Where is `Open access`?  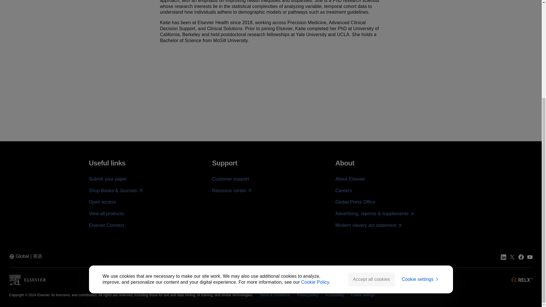 Open access is located at coordinates (102, 202).